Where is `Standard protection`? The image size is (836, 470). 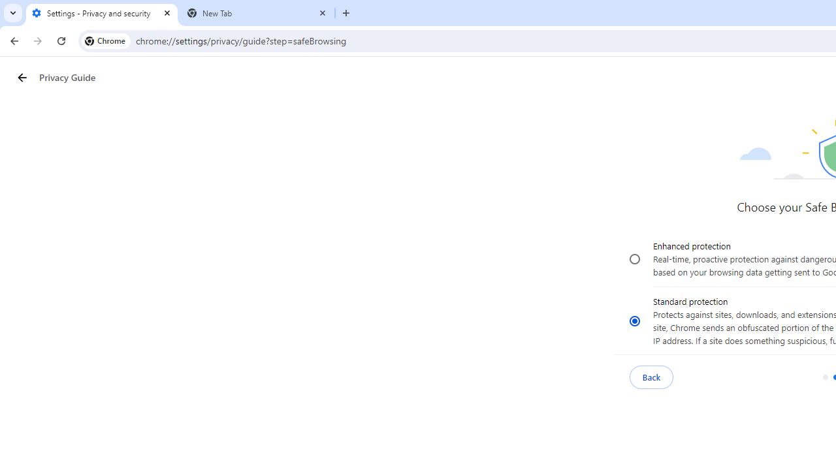 Standard protection is located at coordinates (635, 321).